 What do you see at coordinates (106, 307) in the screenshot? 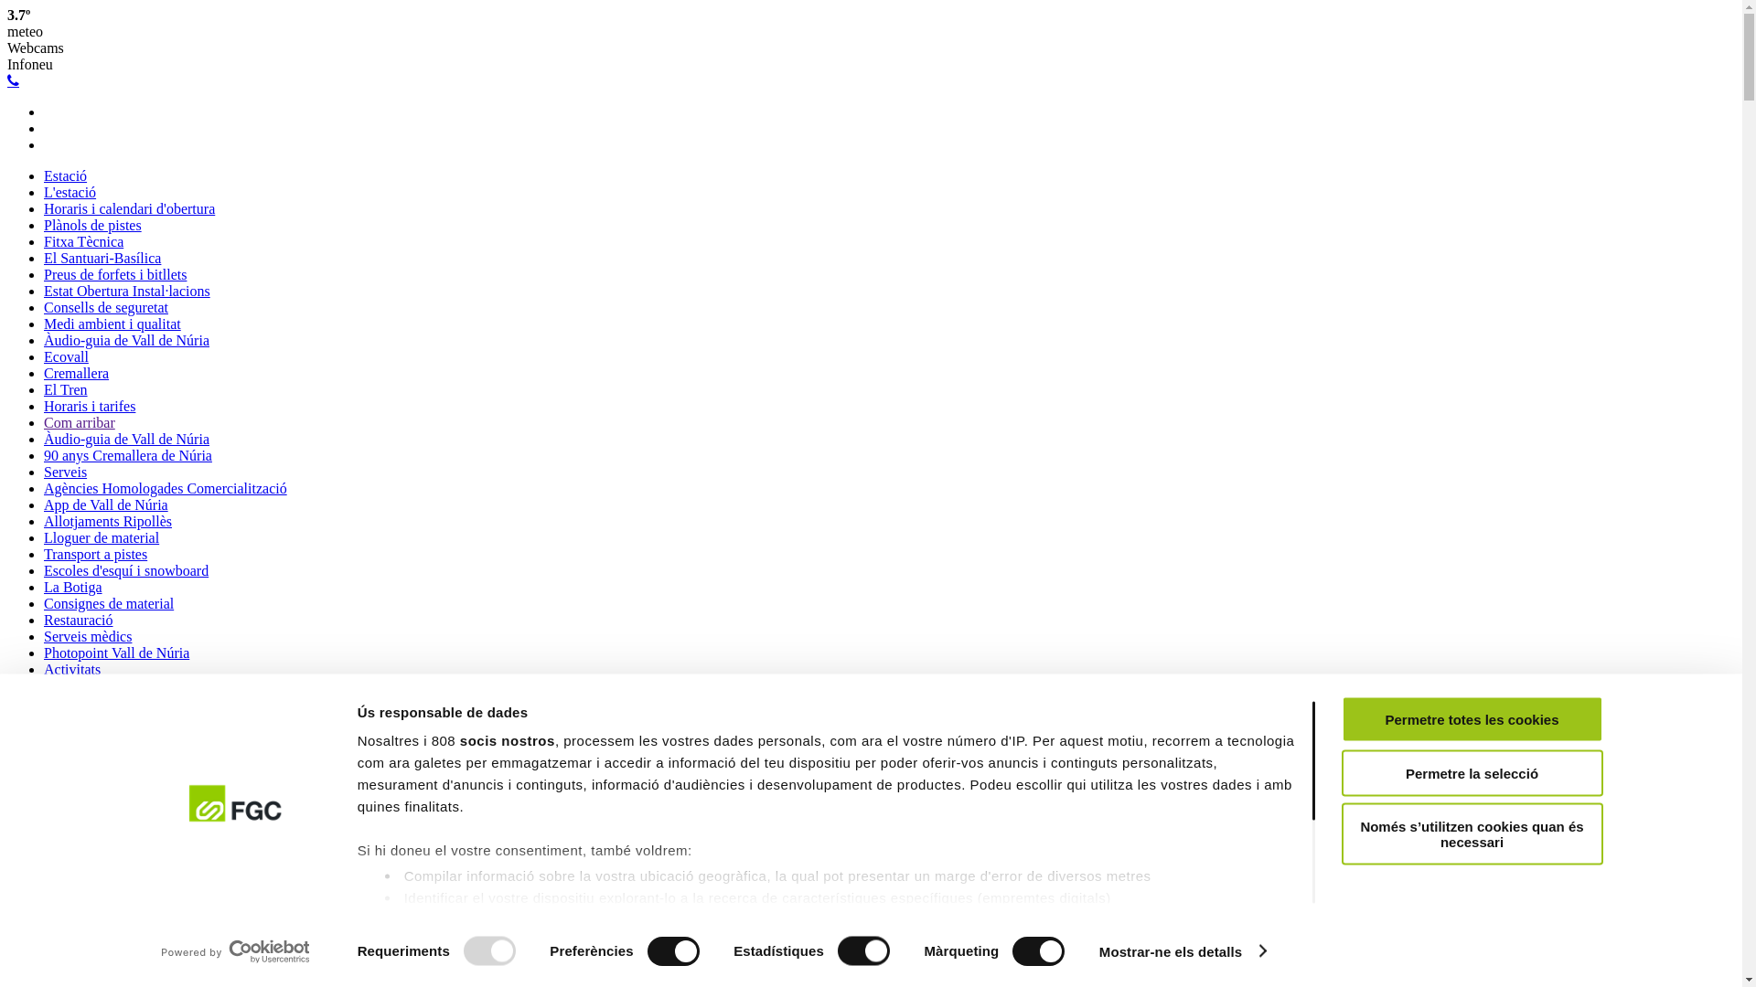
I see `Consells de seguretat` at bounding box center [106, 307].